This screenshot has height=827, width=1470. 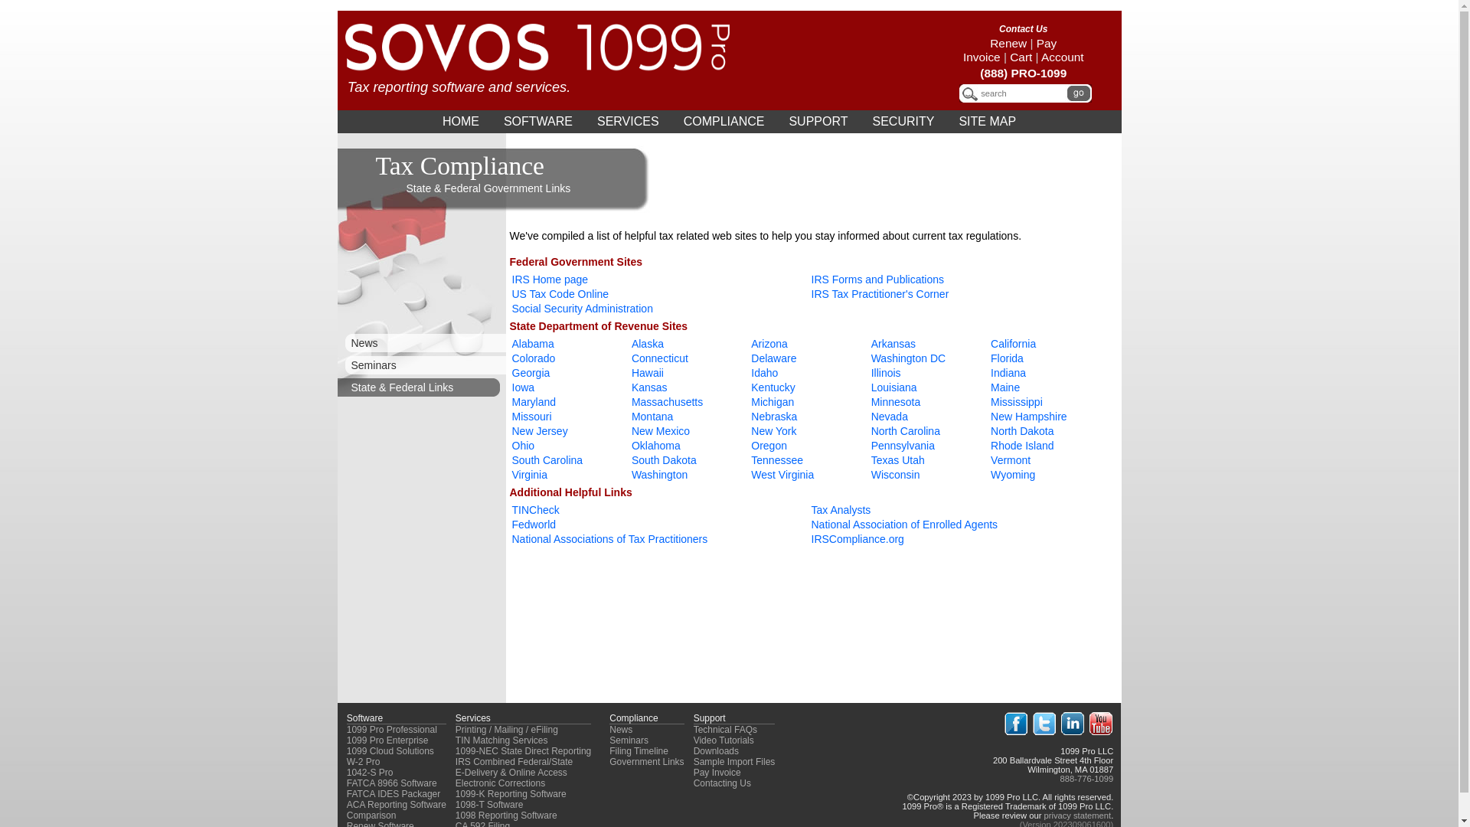 What do you see at coordinates (1077, 816) in the screenshot?
I see `privacy statement` at bounding box center [1077, 816].